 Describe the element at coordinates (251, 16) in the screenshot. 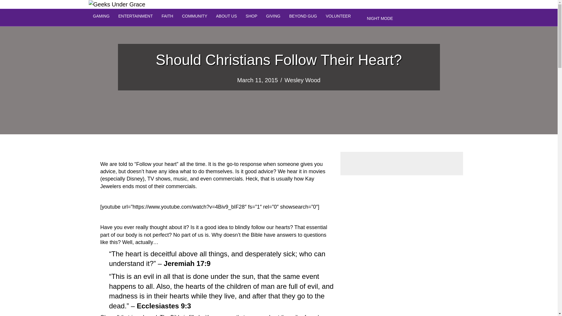

I see `SHOP` at that location.